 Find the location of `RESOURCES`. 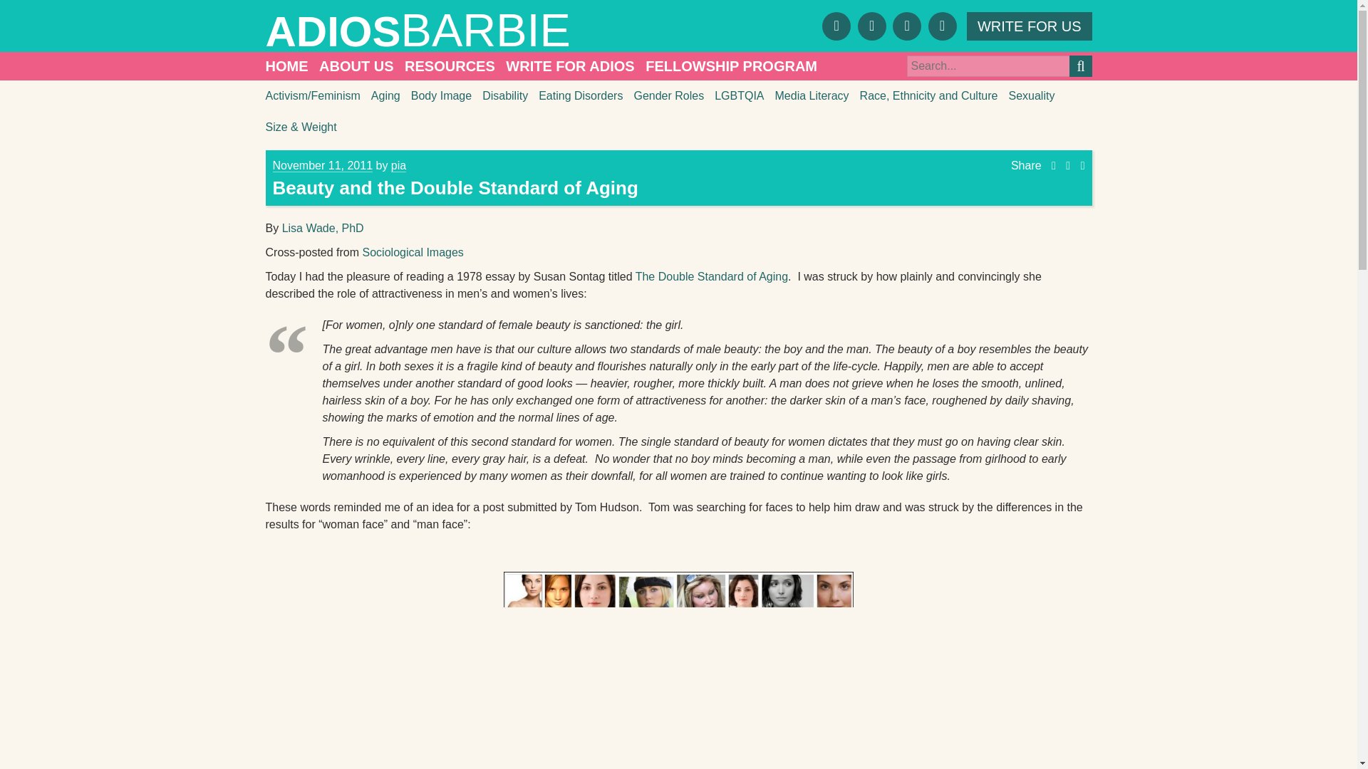

RESOURCES is located at coordinates (450, 66).